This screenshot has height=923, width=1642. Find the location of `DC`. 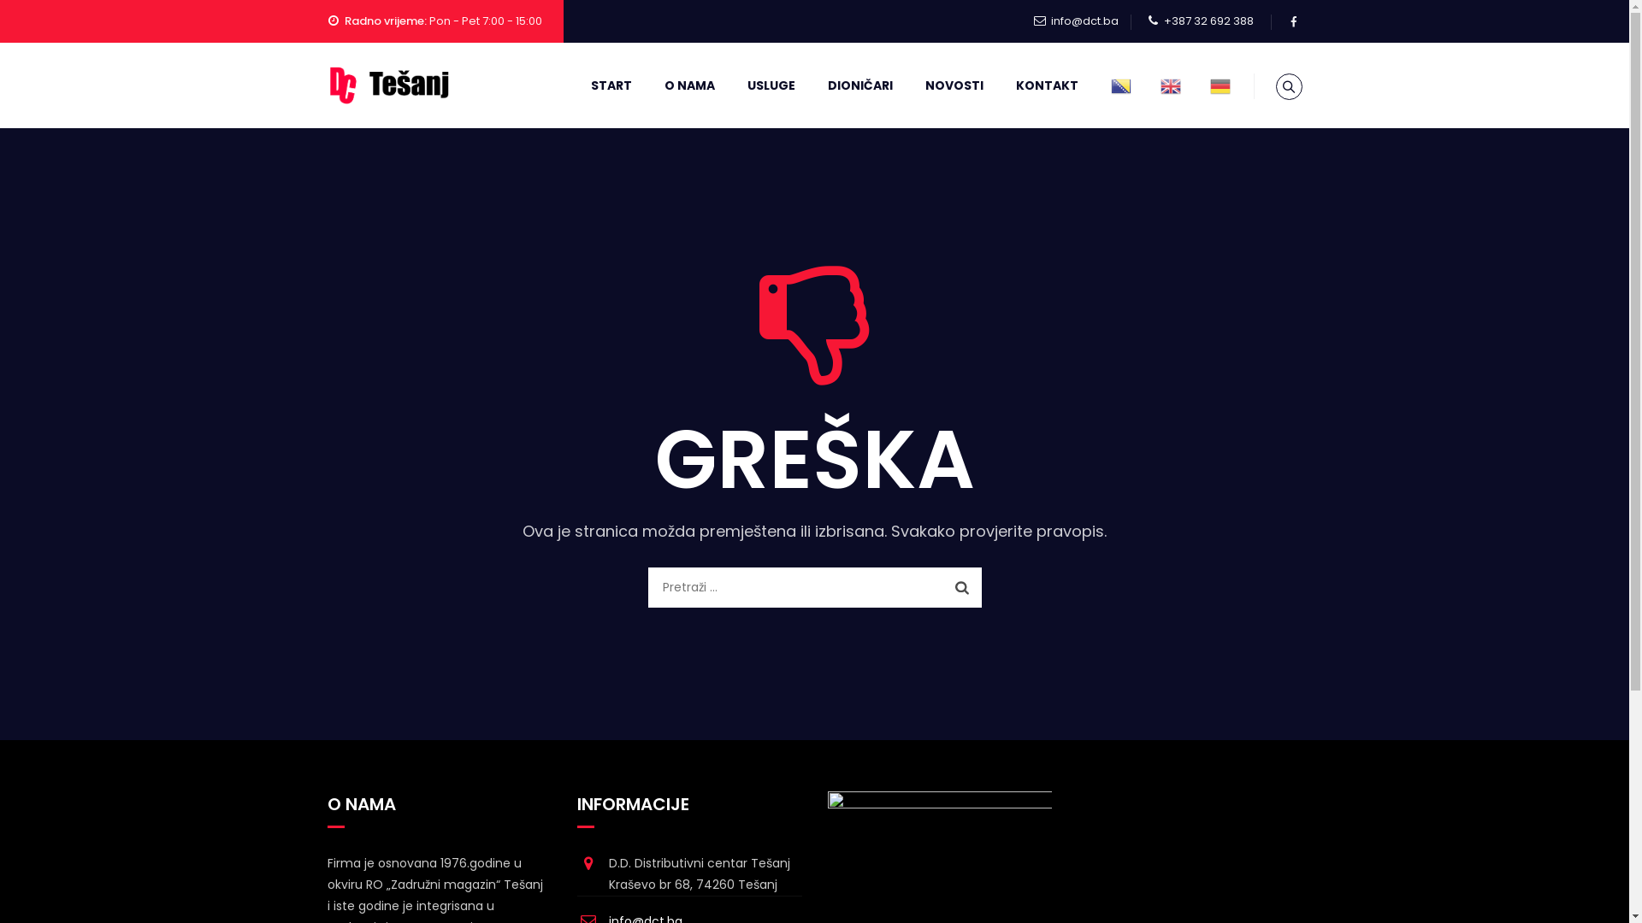

DC is located at coordinates (390, 85).